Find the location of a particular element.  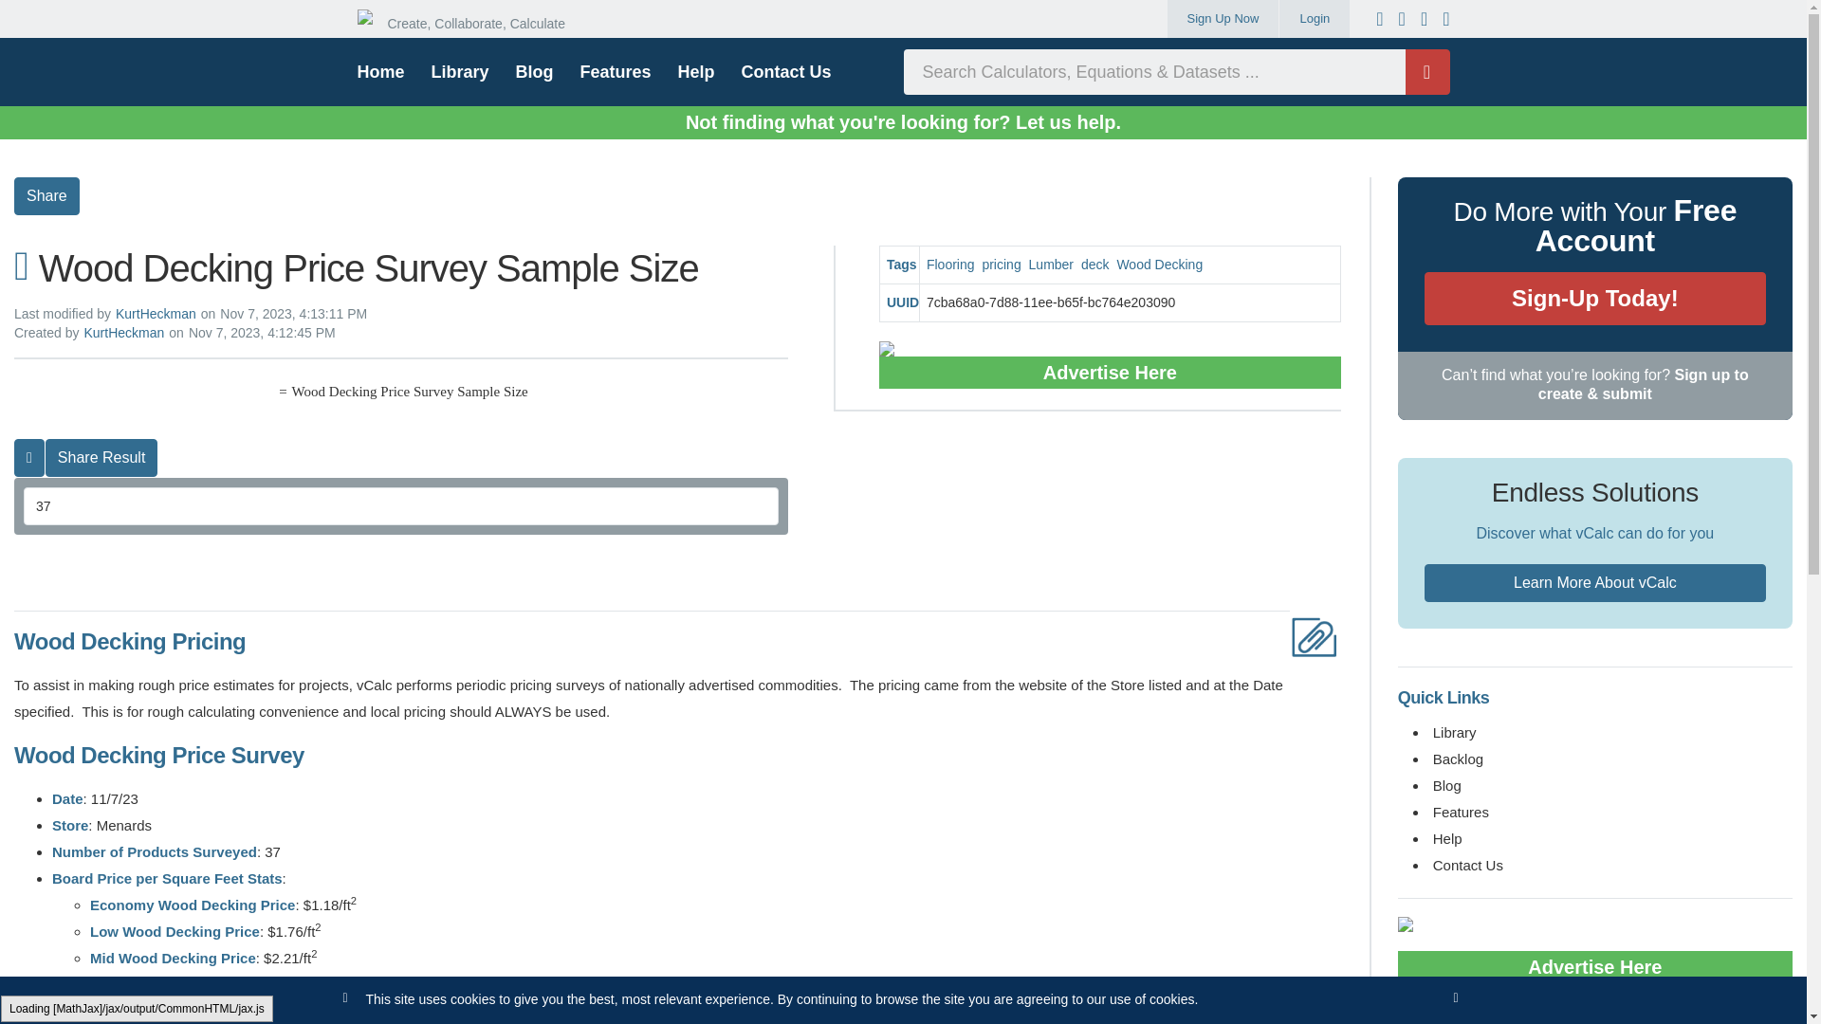

Login is located at coordinates (1315, 19).